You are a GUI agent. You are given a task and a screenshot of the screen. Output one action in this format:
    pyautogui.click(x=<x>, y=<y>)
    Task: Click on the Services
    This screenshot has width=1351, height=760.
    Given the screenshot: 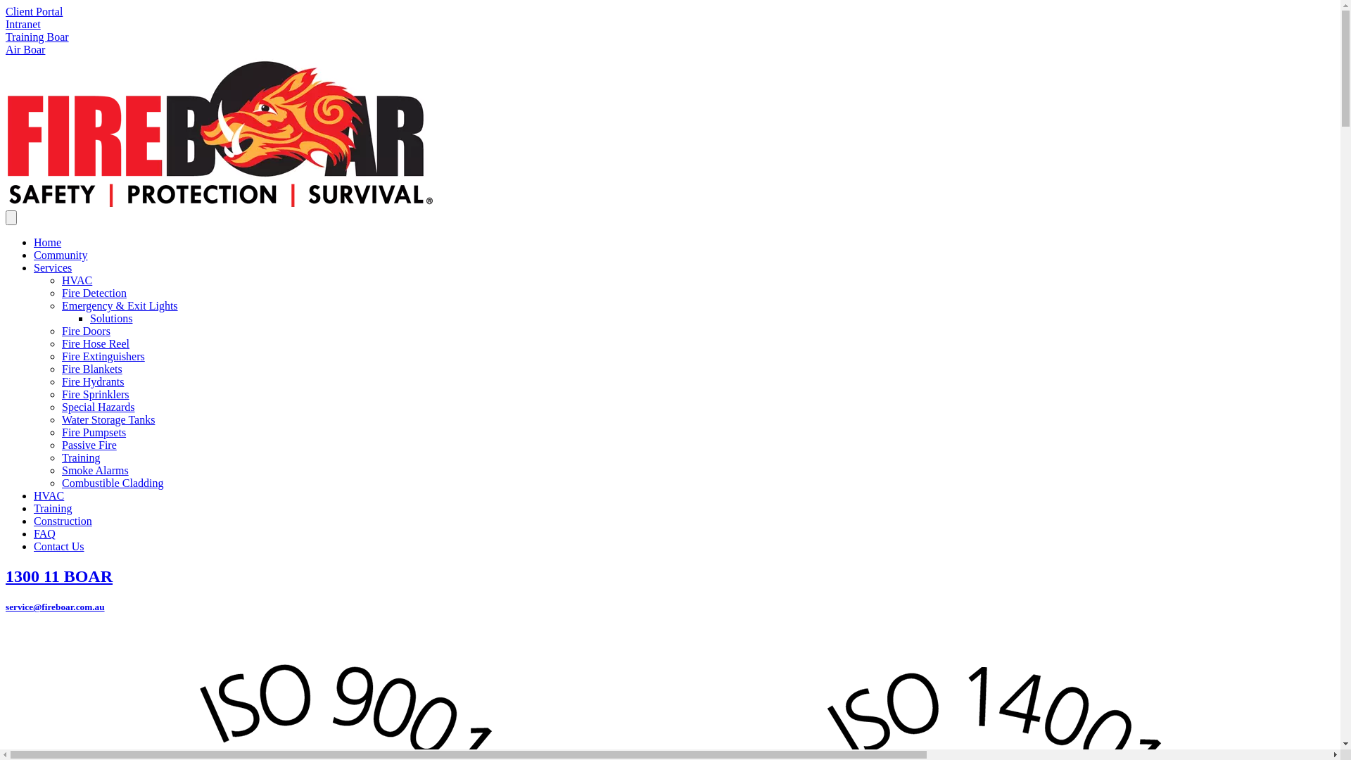 What is the action you would take?
    pyautogui.click(x=53, y=267)
    